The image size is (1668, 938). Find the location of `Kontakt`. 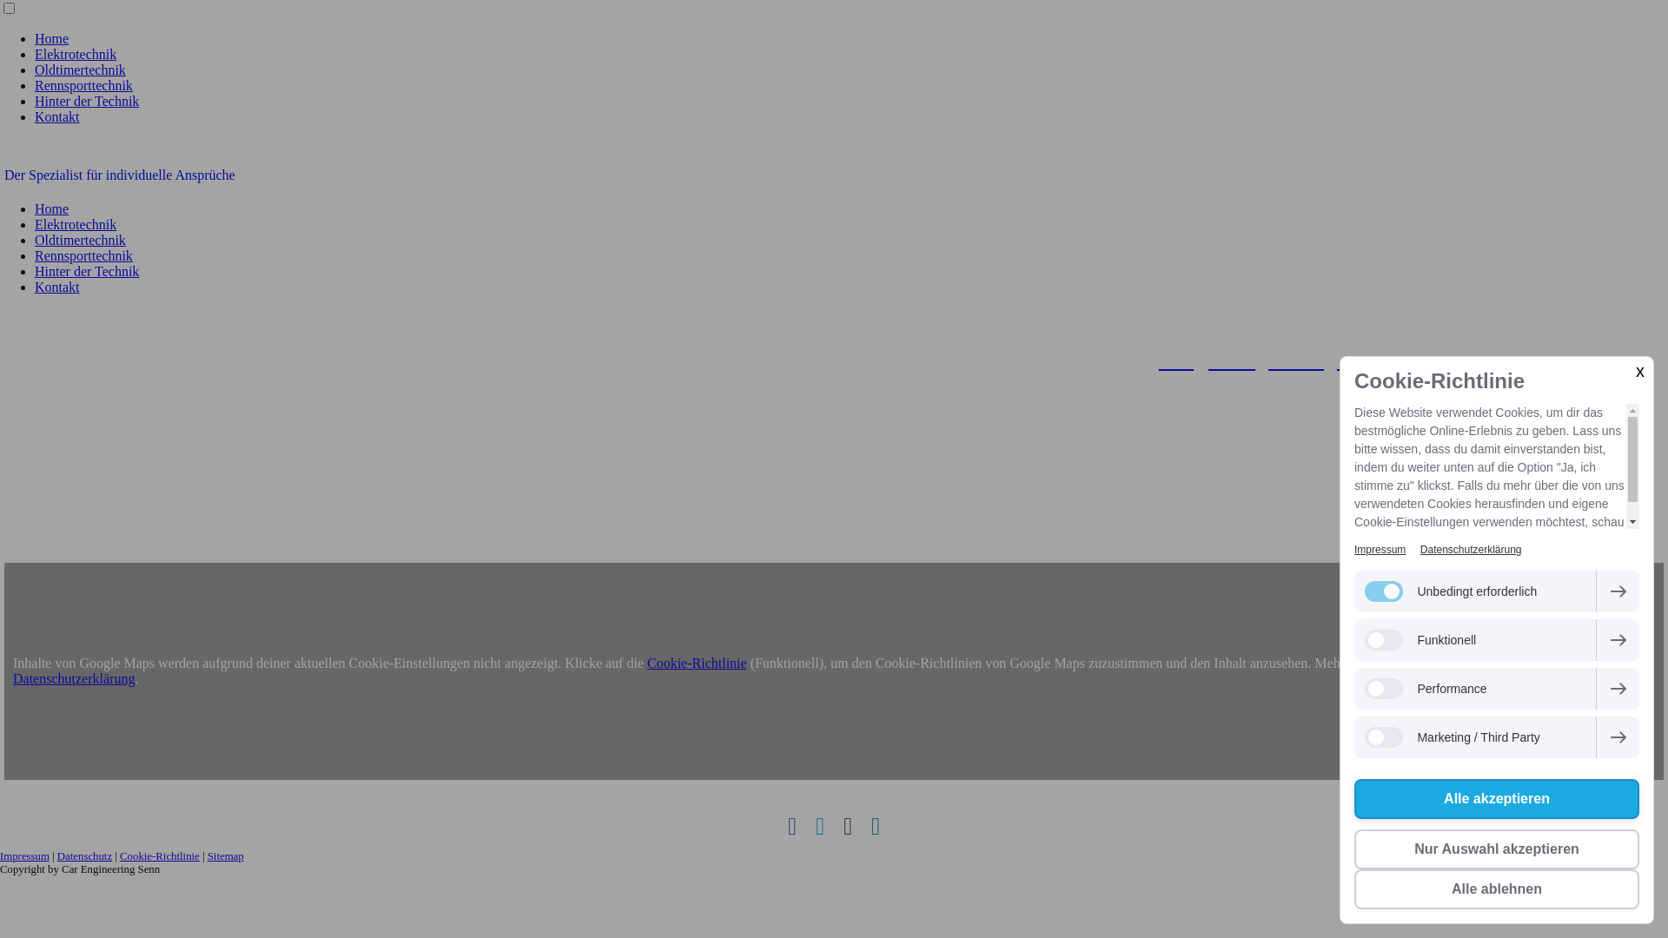

Kontakt is located at coordinates (57, 116).